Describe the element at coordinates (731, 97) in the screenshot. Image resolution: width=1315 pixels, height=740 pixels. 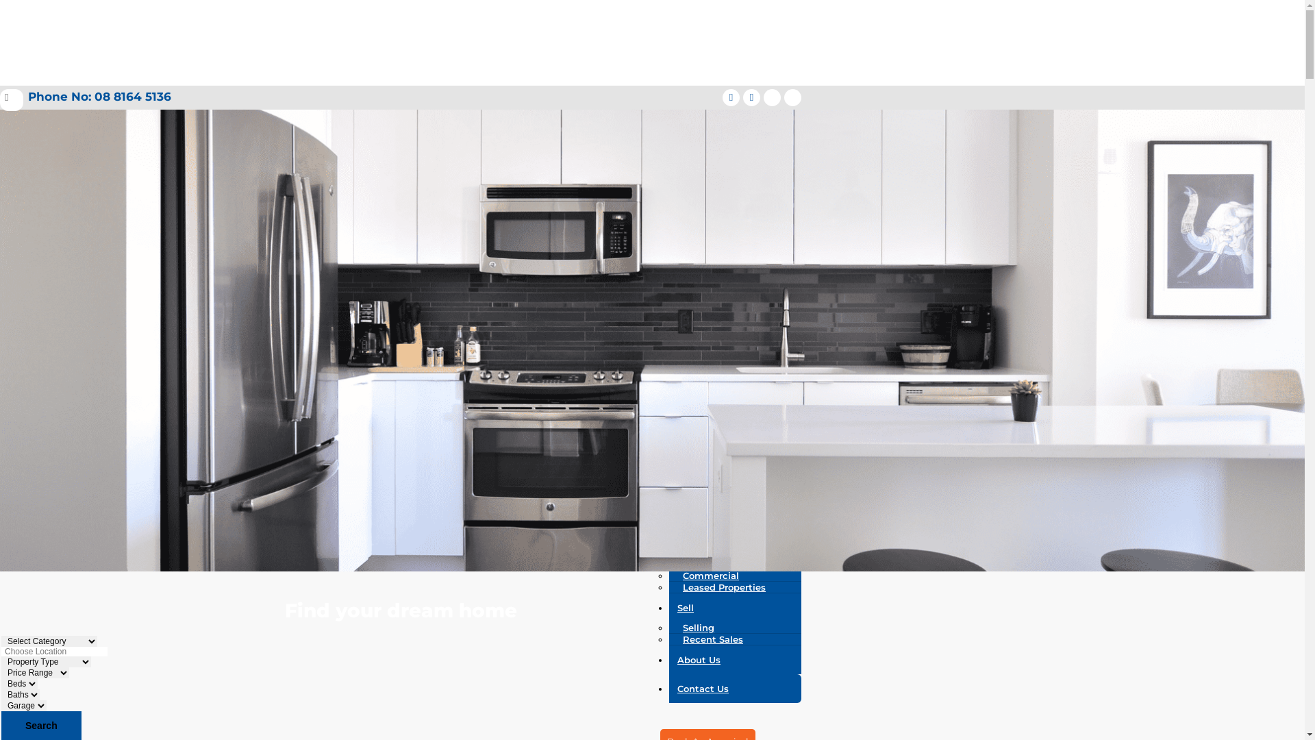
I see `facesaldfjas;fkj;salfdj` at that location.